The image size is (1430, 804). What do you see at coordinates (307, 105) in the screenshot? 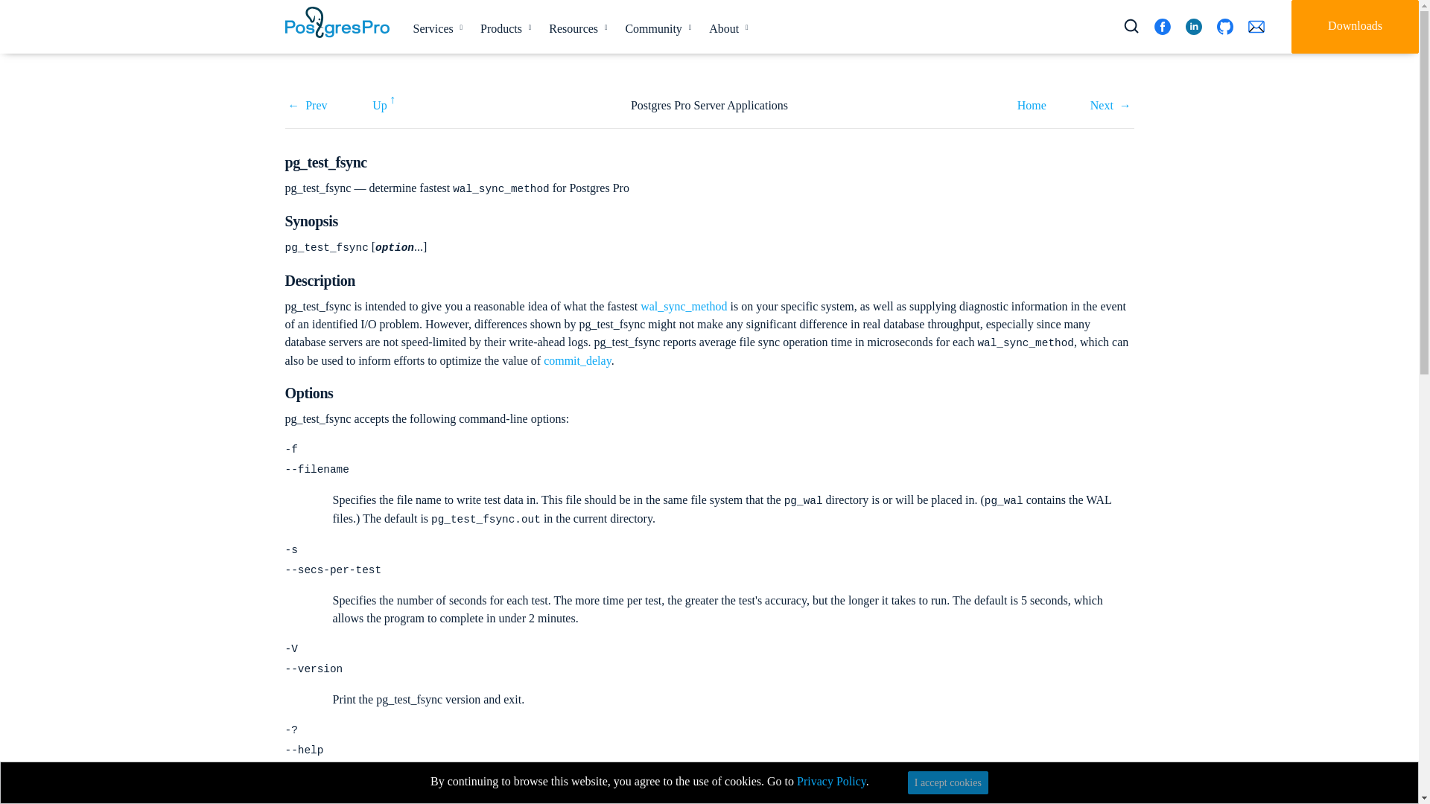
I see `pg-setup` at bounding box center [307, 105].